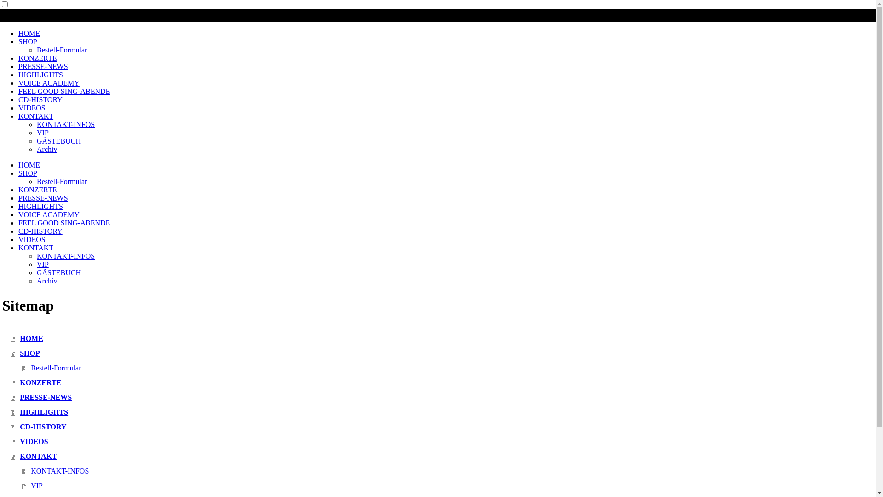  What do you see at coordinates (66, 256) in the screenshot?
I see `KONTAKT-INFOS` at bounding box center [66, 256].